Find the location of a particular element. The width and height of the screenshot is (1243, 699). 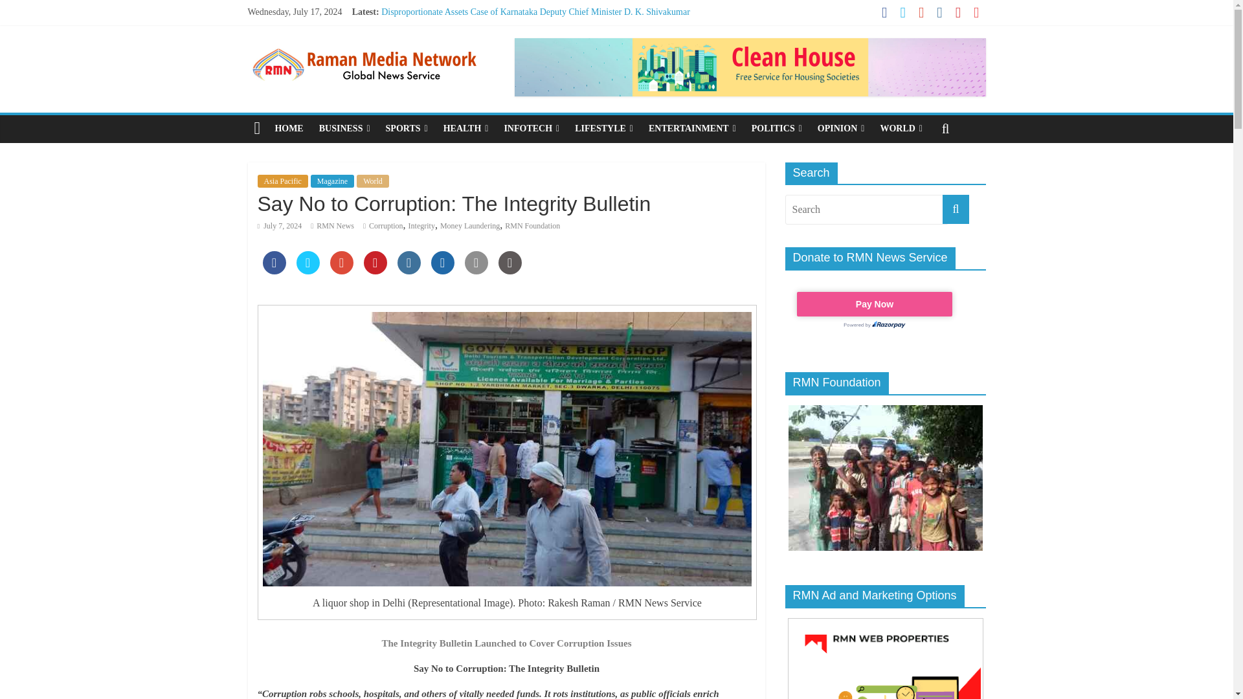

INFOTECH is located at coordinates (531, 129).